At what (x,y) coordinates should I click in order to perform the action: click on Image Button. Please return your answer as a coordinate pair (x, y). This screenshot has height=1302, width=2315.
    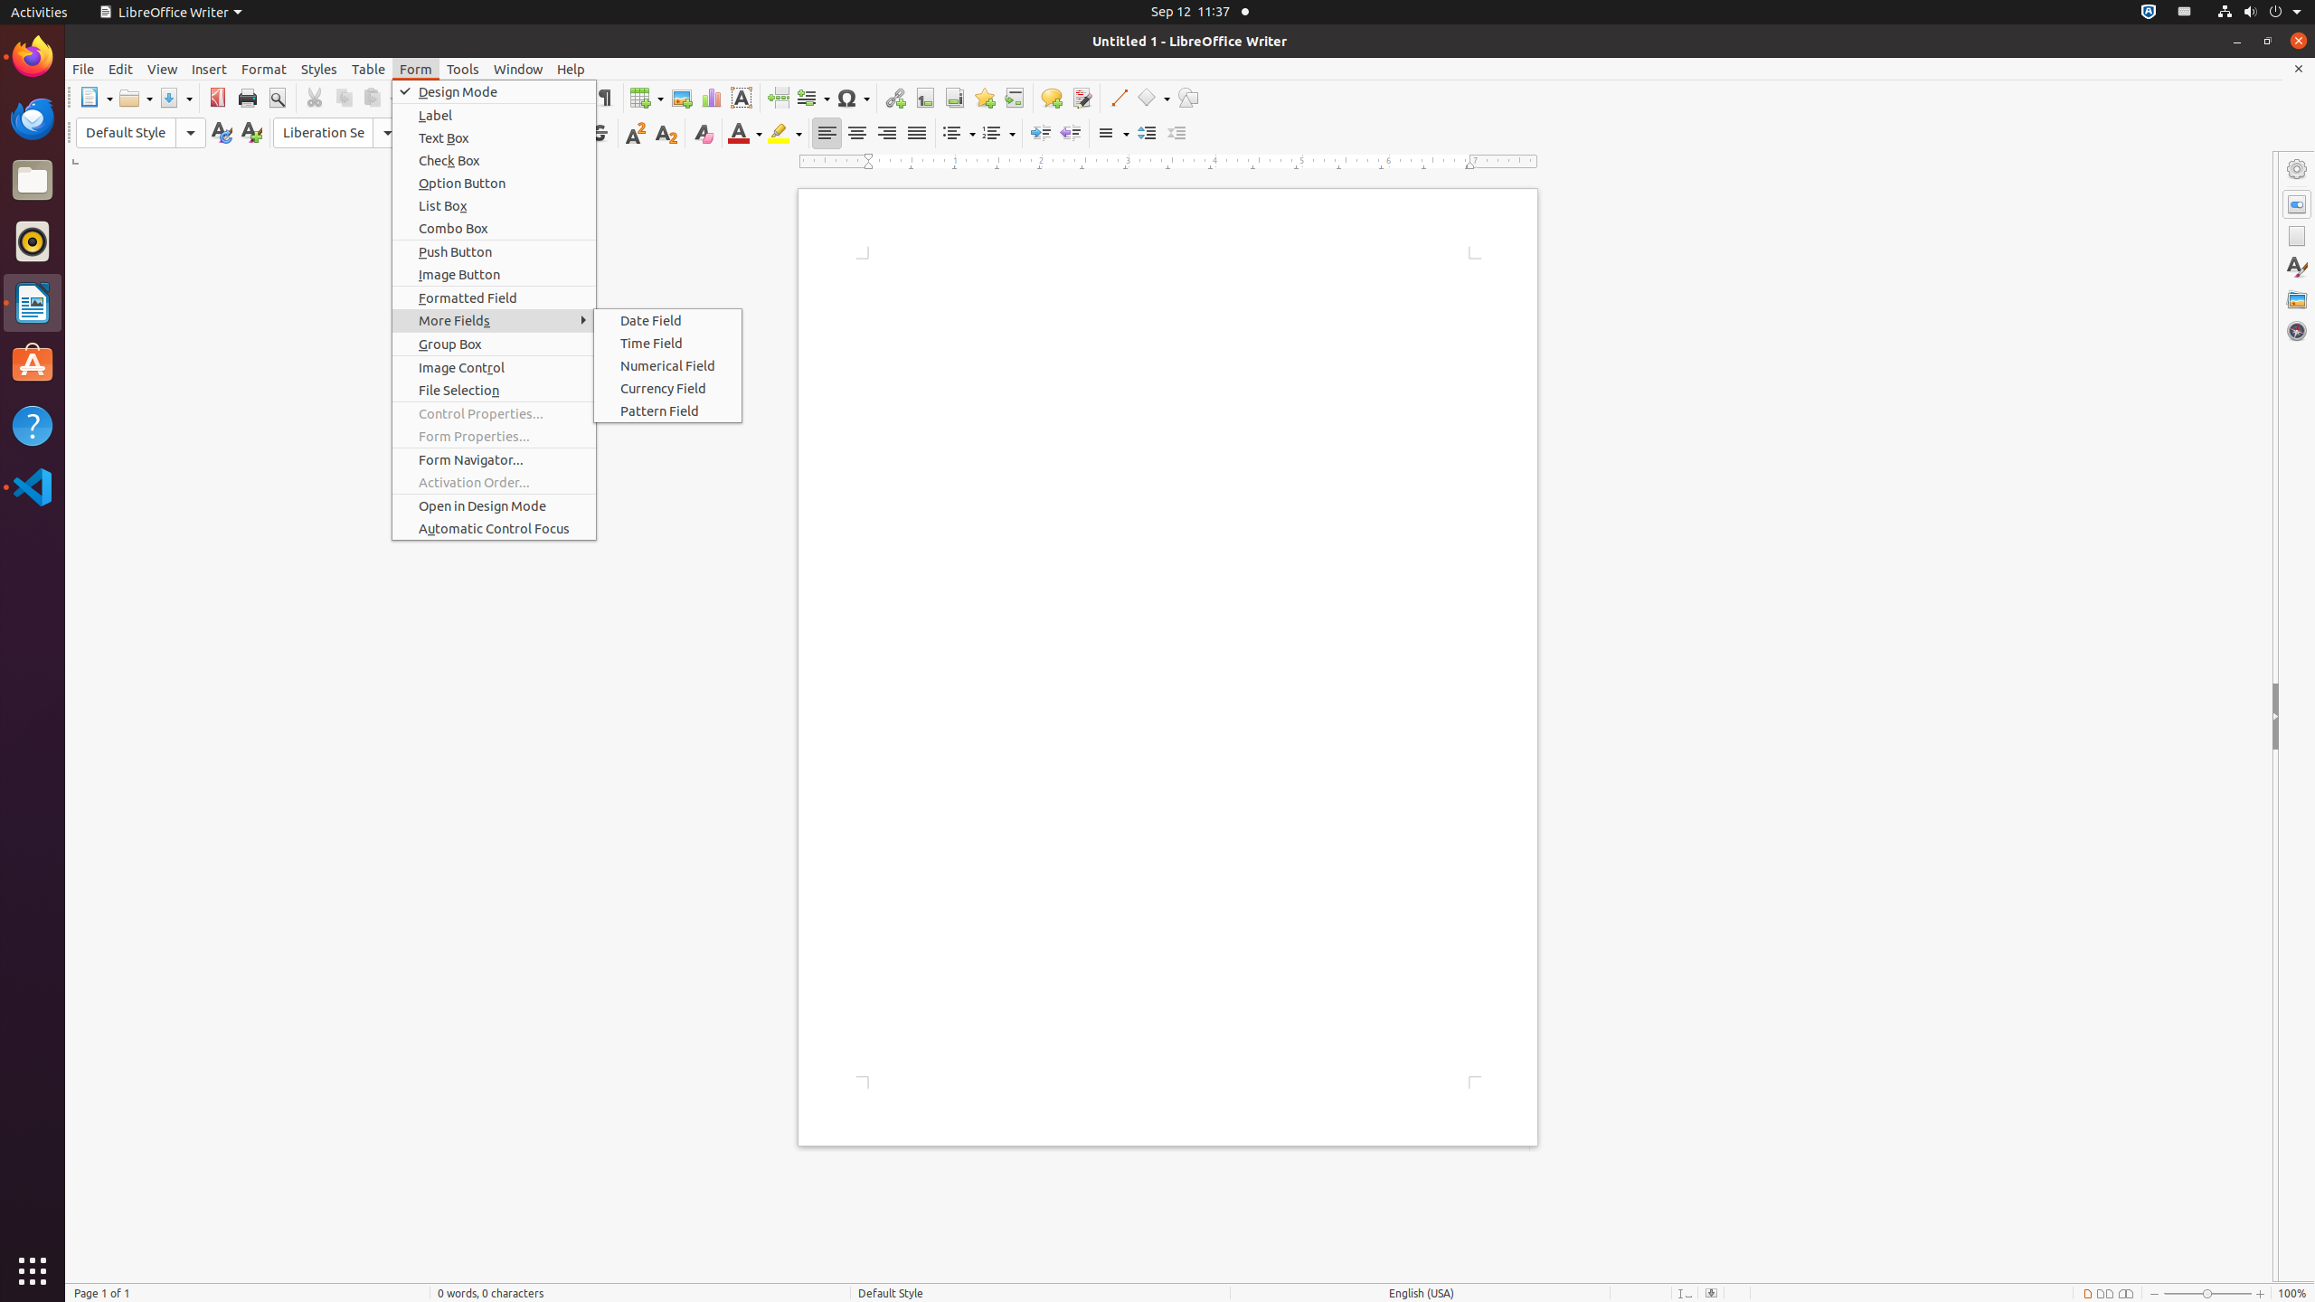
    Looking at the image, I should click on (494, 275).